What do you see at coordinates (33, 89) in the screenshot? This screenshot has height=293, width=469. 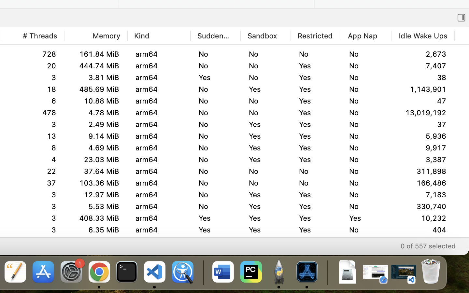 I see `19` at bounding box center [33, 89].